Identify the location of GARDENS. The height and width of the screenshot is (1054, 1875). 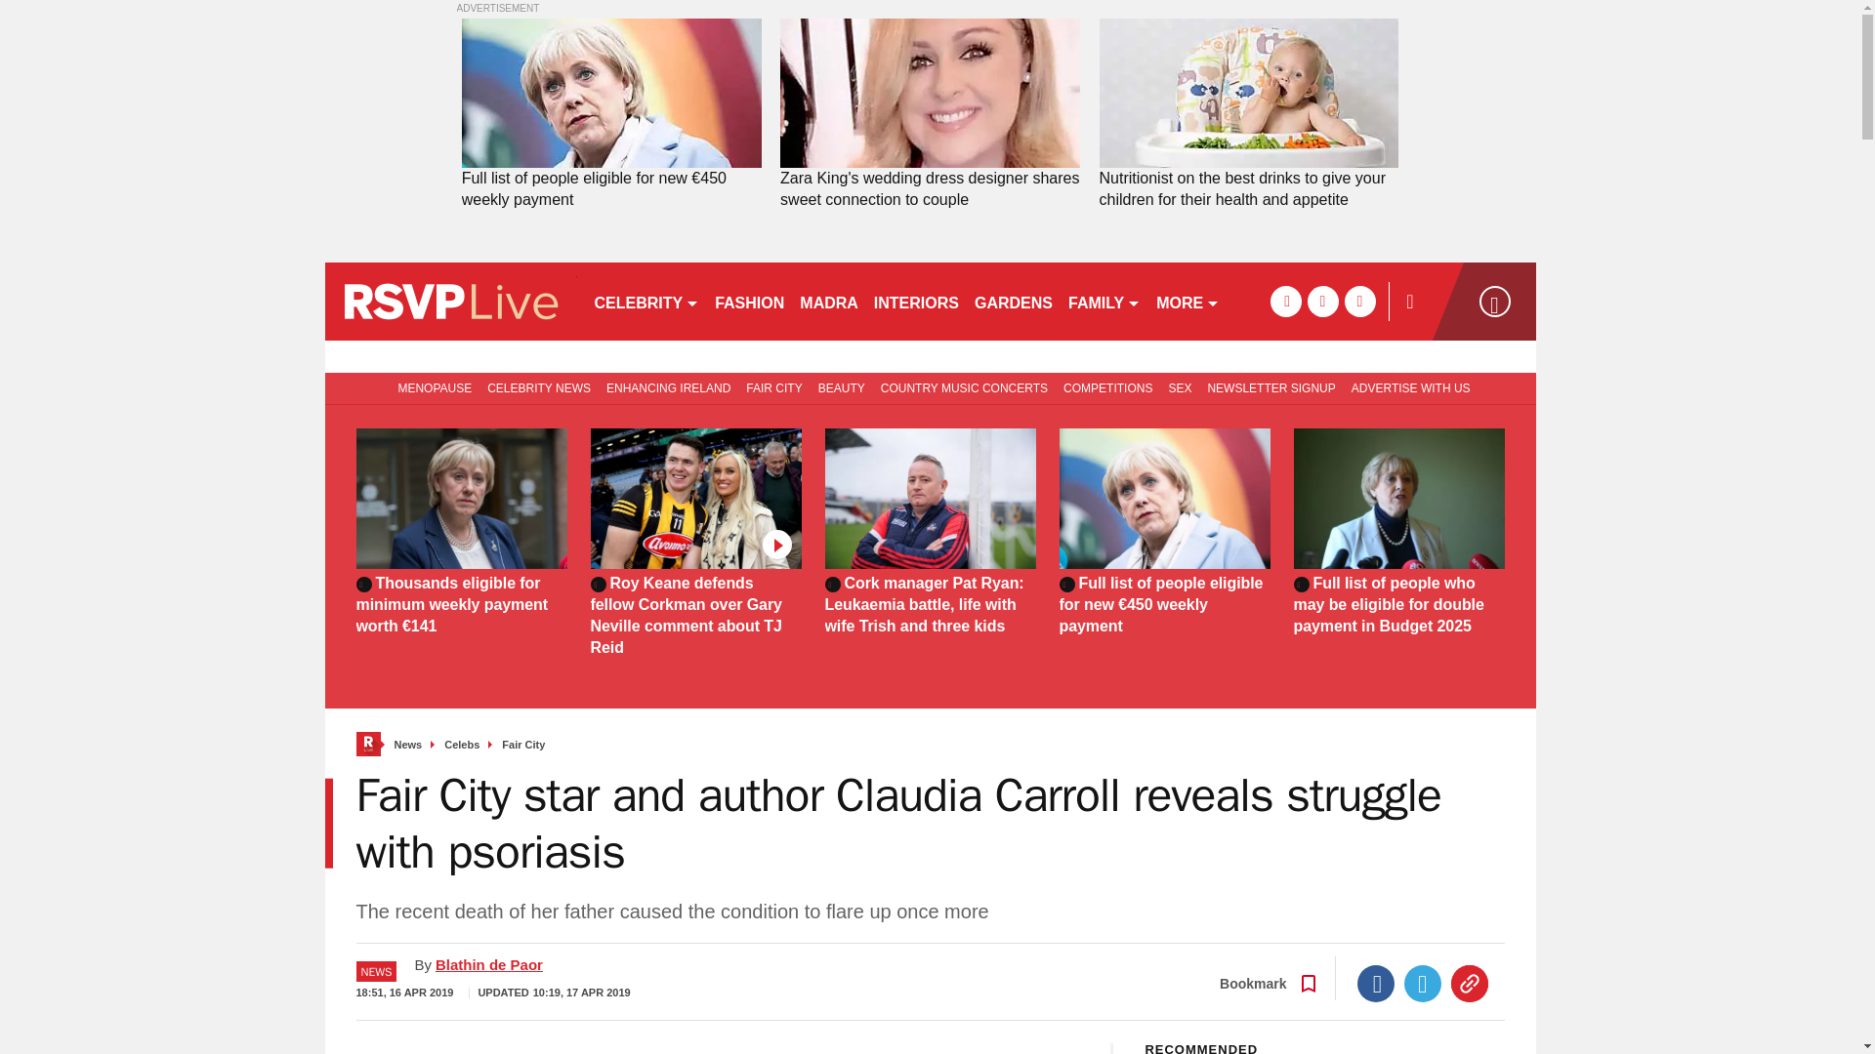
(1014, 301).